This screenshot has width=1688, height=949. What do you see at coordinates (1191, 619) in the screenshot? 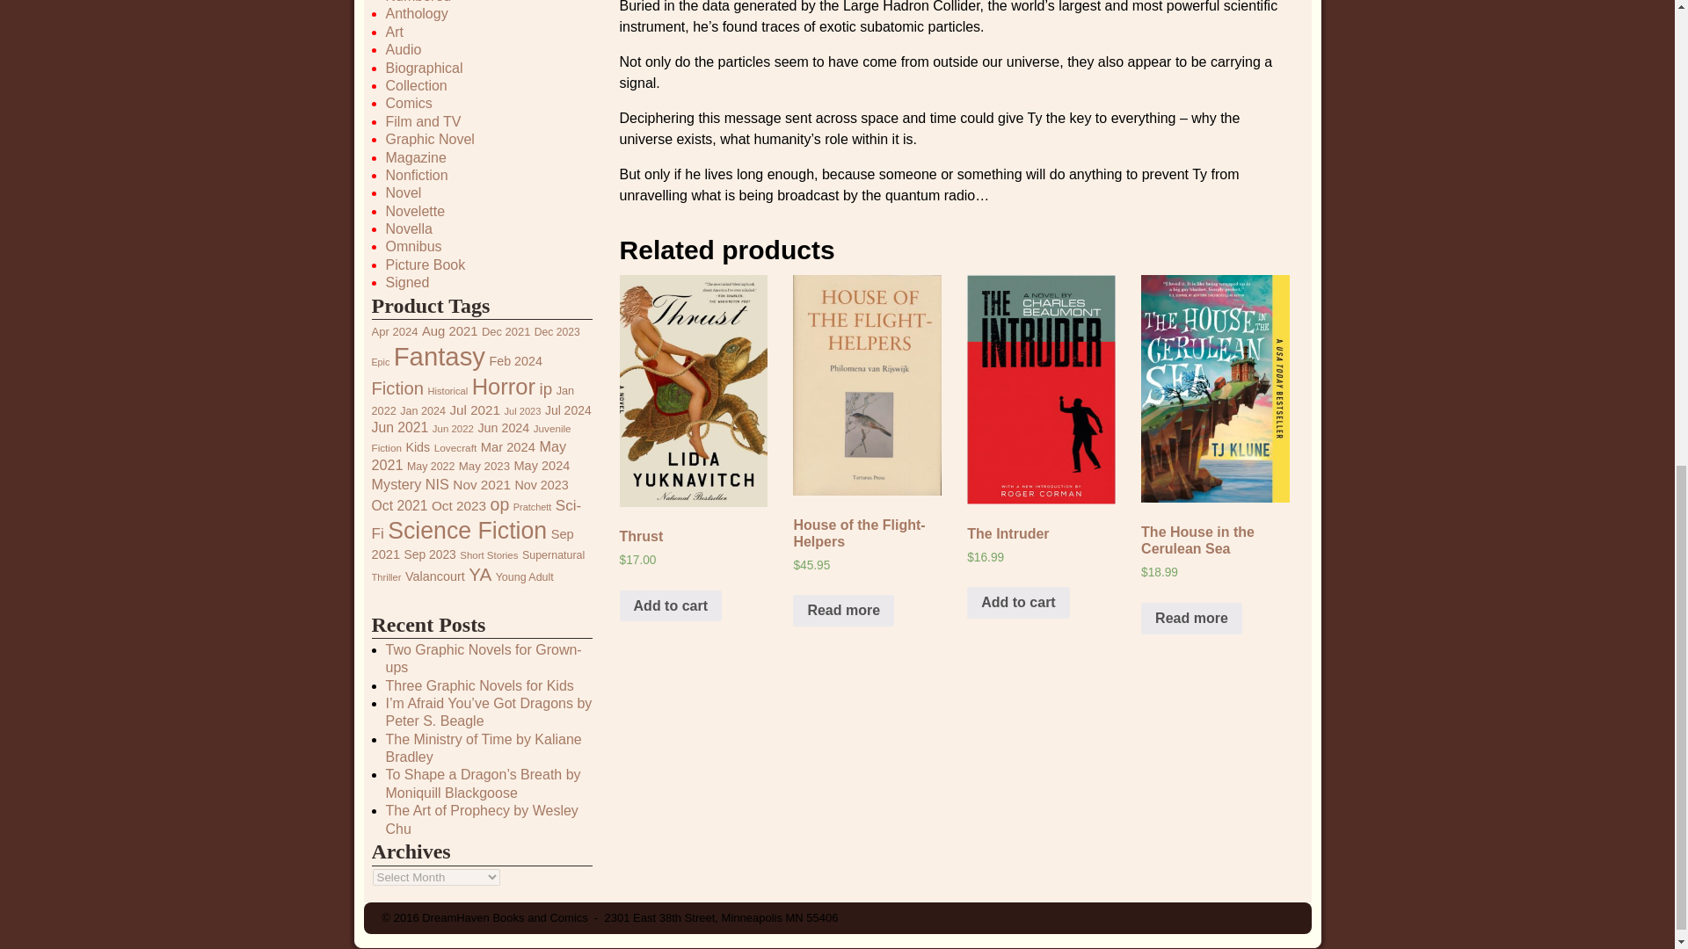
I see `Read more` at bounding box center [1191, 619].